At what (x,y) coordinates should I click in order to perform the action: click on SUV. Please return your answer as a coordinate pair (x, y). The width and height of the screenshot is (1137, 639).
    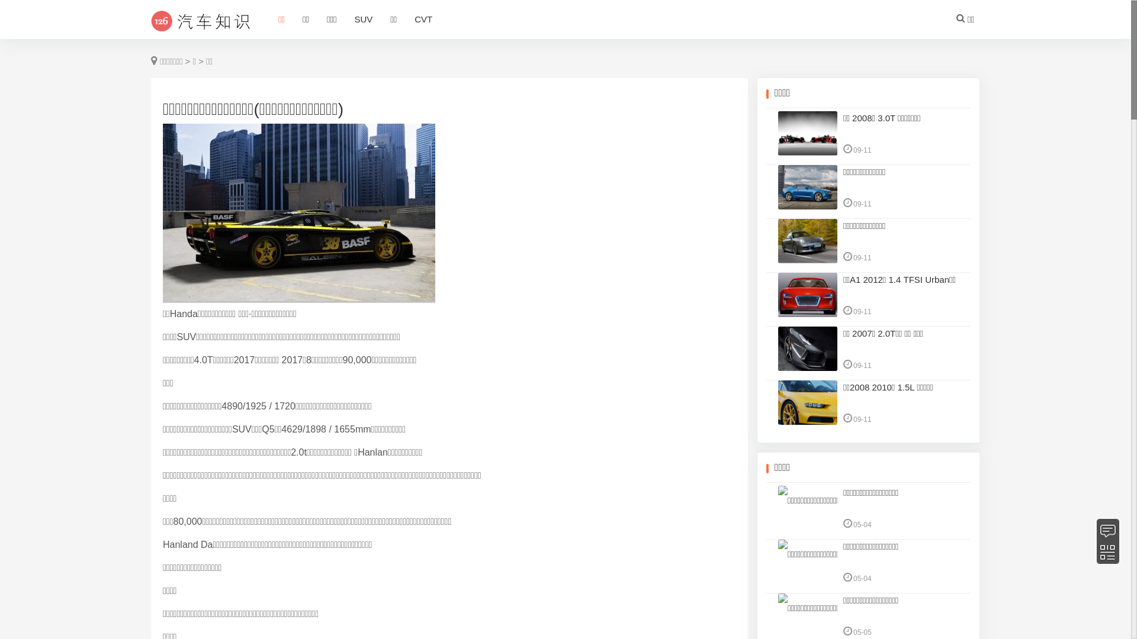
    Looking at the image, I should click on (364, 20).